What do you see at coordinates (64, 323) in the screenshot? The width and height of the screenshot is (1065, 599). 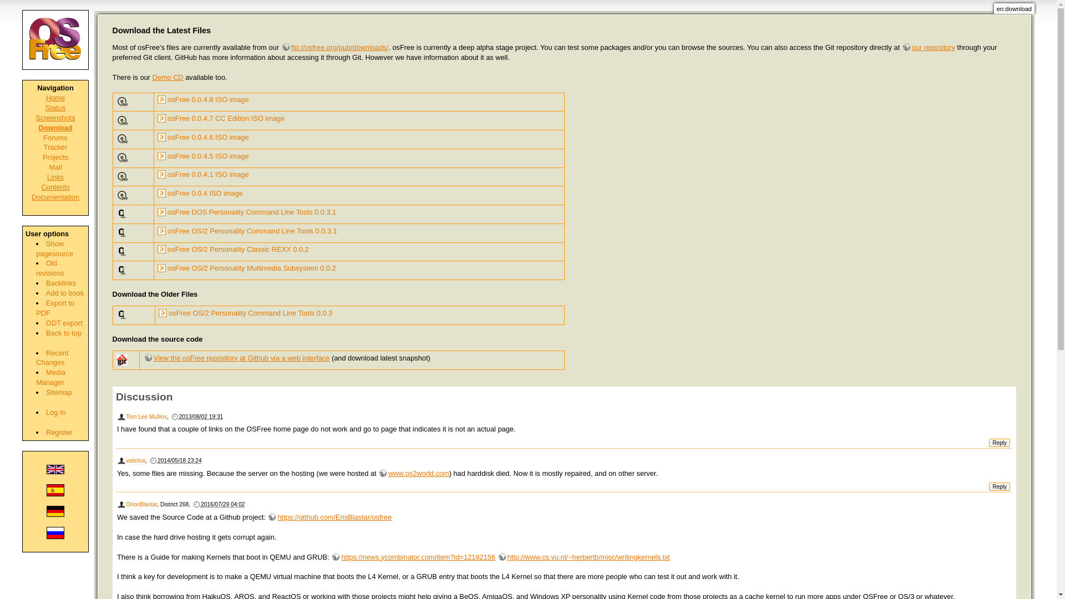 I see `ODT export` at bounding box center [64, 323].